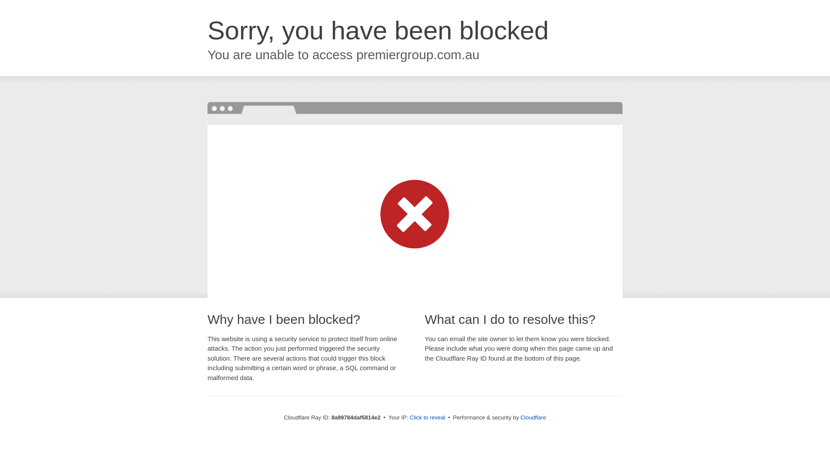 This screenshot has width=830, height=467. What do you see at coordinates (533, 417) in the screenshot?
I see `Cloudflare` at bounding box center [533, 417].